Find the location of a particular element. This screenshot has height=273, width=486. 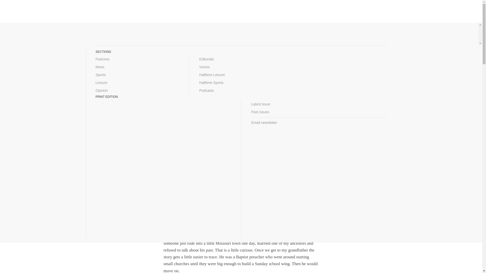

Podcasts is located at coordinates (241, 90).